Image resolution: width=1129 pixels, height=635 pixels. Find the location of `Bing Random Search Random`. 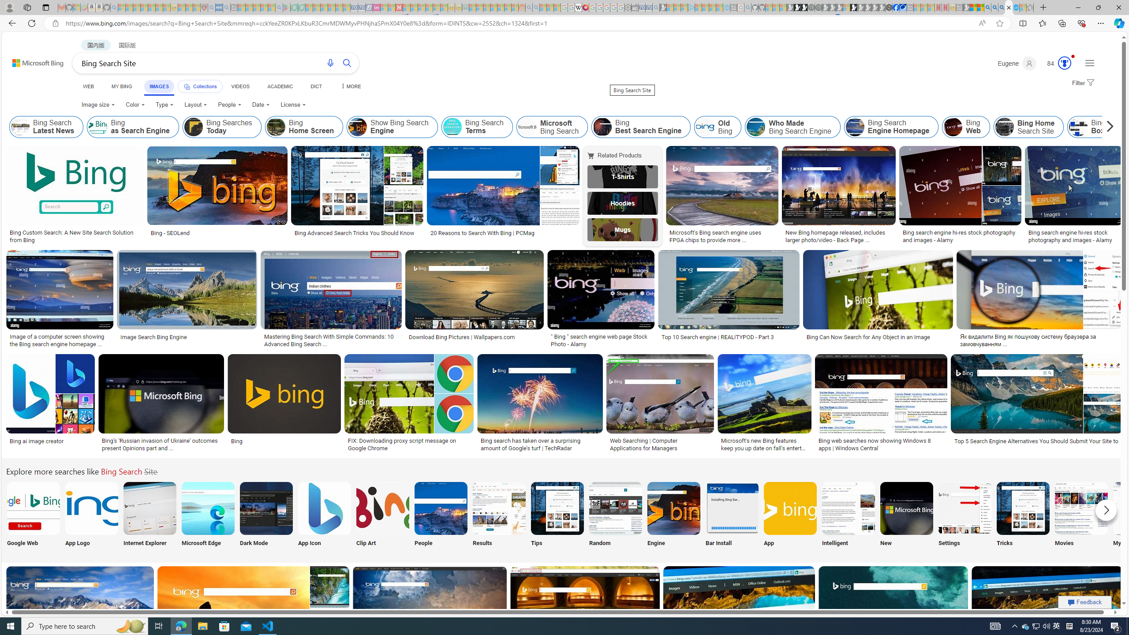

Bing Random Search Random is located at coordinates (616, 516).